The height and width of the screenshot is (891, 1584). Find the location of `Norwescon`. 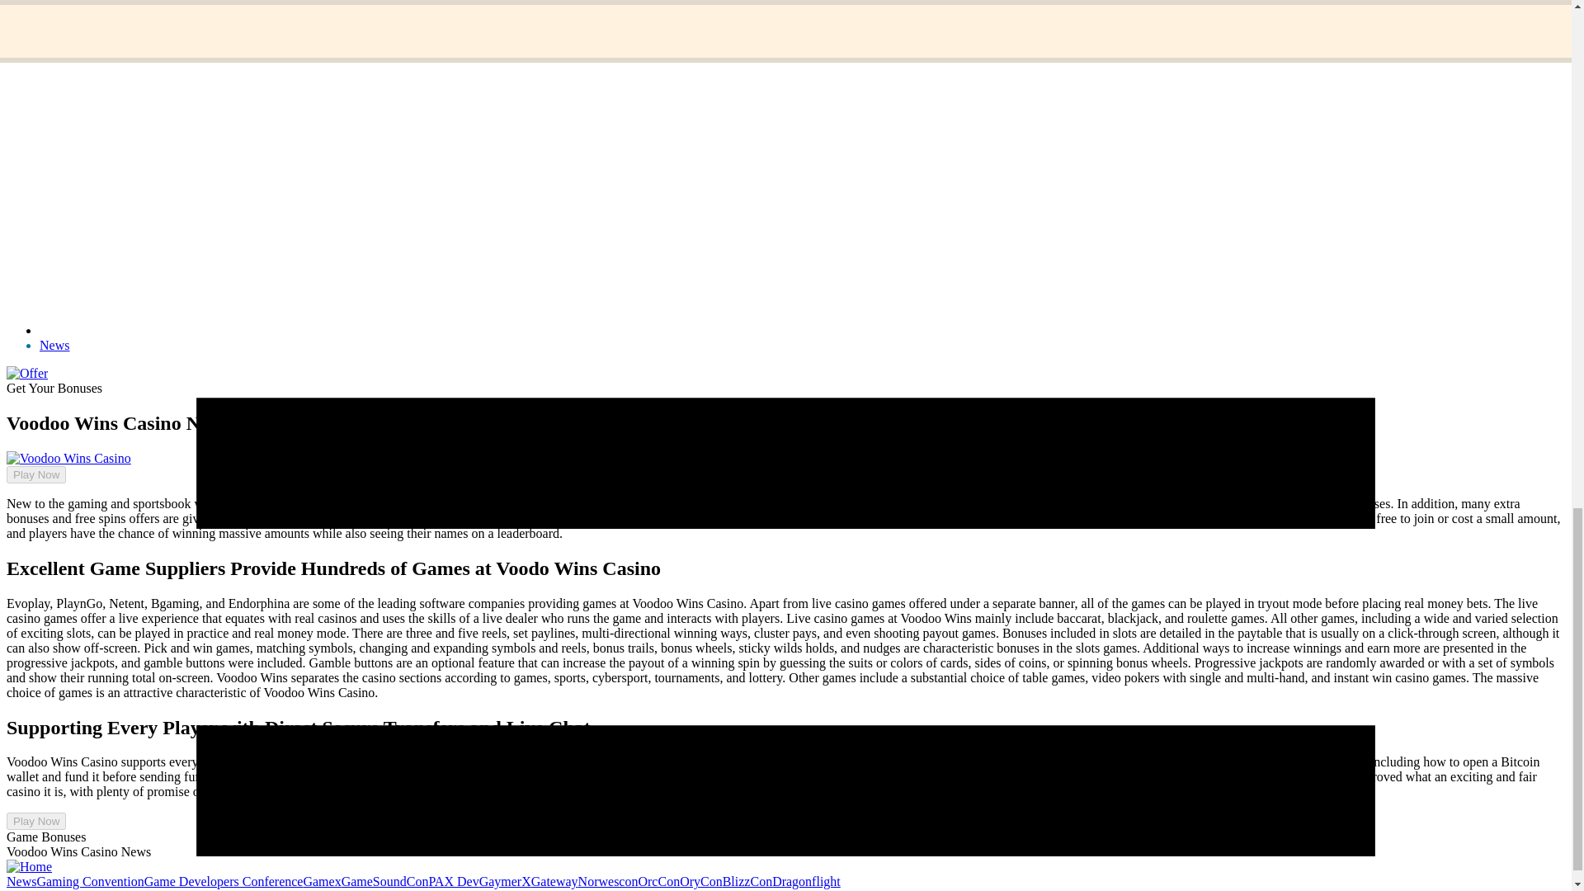

Norwescon is located at coordinates (607, 881).